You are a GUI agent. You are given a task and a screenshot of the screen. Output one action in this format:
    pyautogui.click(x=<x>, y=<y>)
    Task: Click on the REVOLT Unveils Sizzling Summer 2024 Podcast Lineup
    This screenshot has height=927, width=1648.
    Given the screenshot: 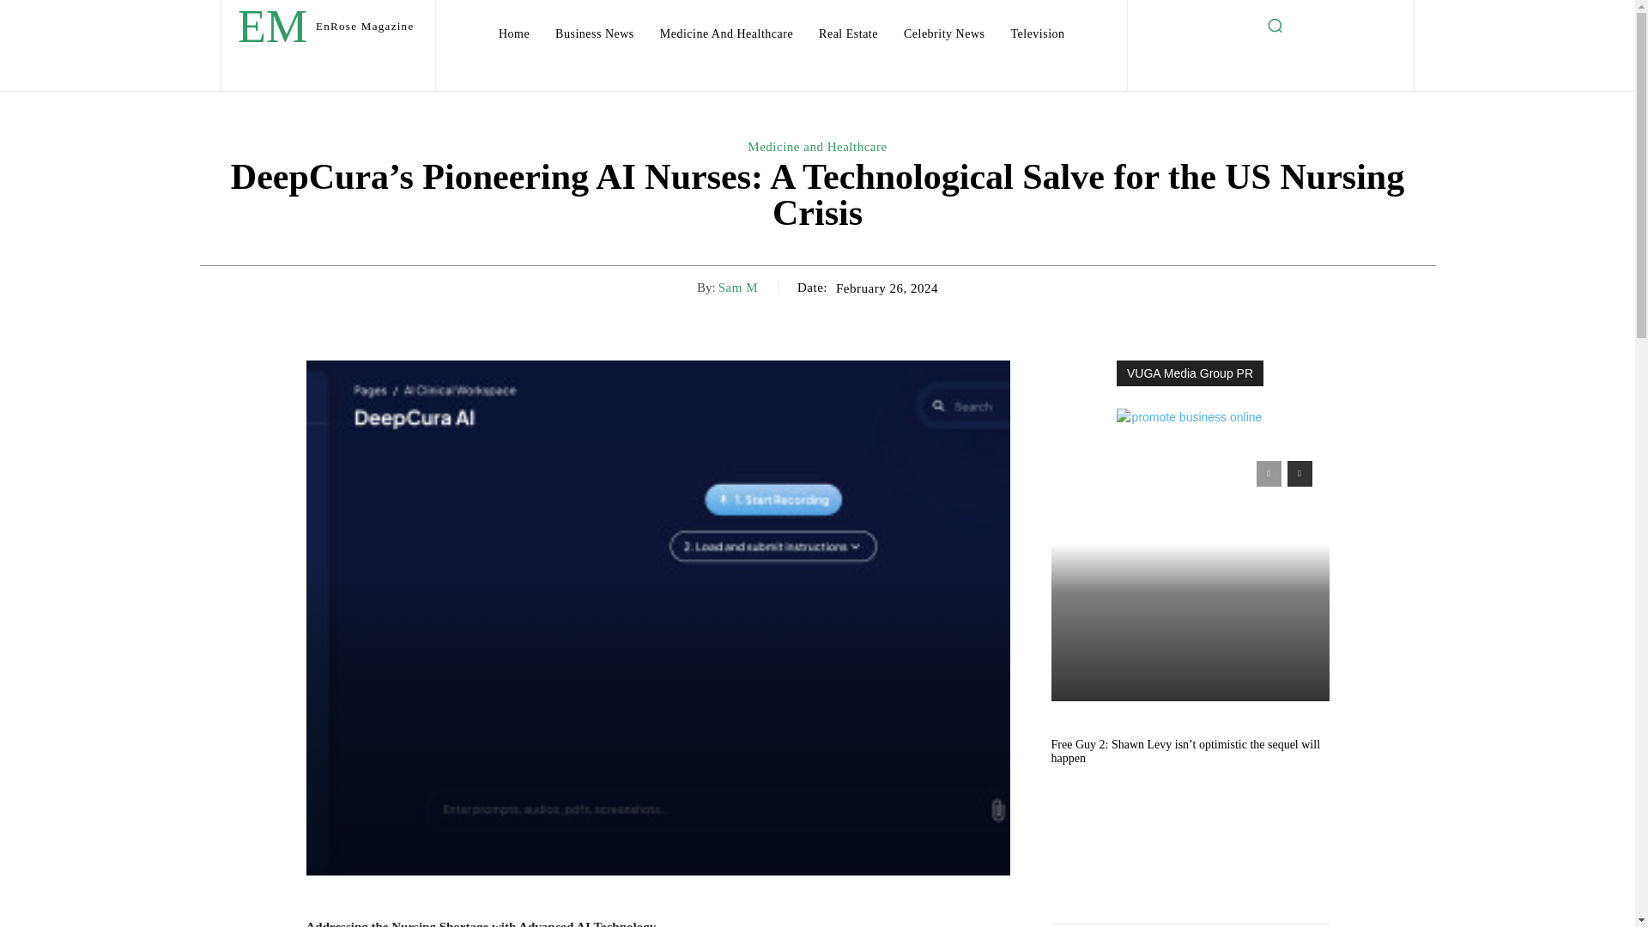 What is the action you would take?
    pyautogui.click(x=1176, y=463)
    